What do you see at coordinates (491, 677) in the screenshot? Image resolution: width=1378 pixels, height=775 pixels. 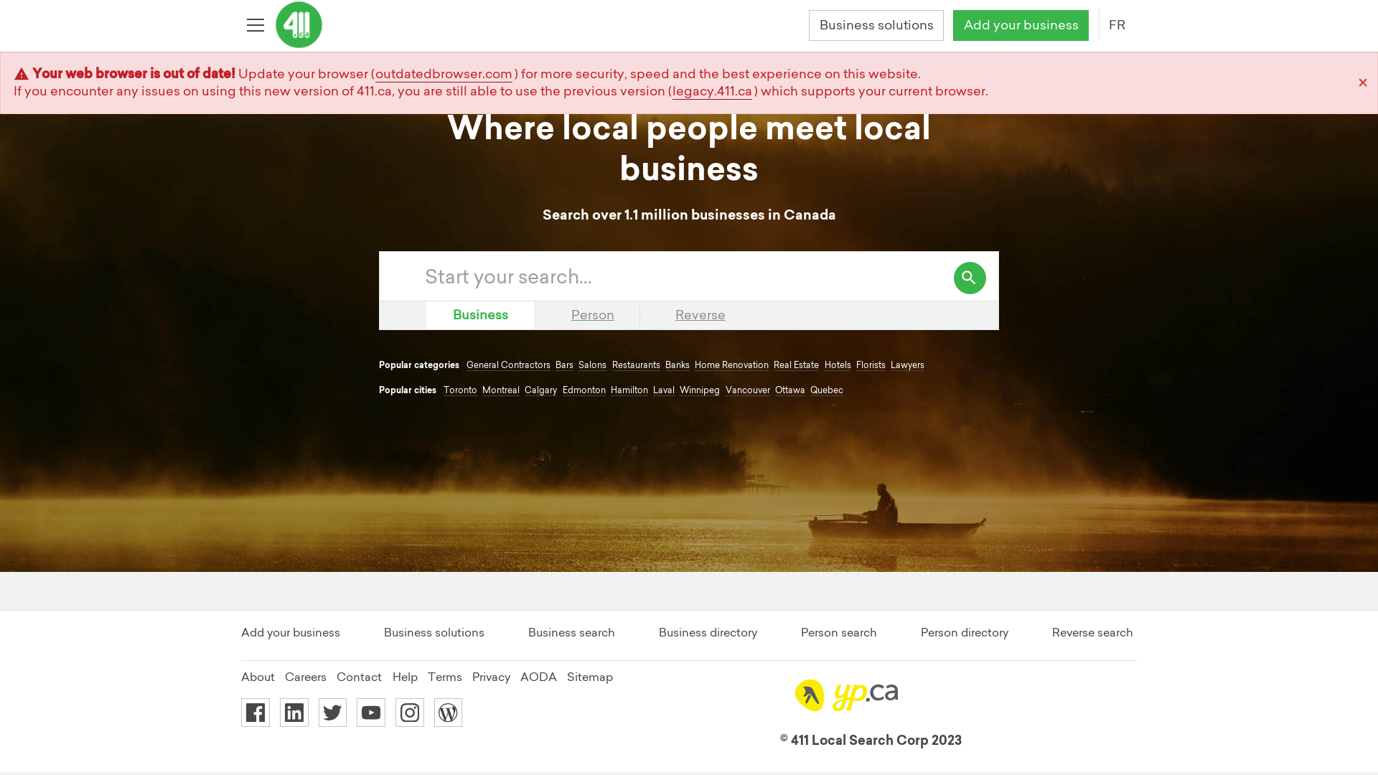 I see `Privacy` at bounding box center [491, 677].